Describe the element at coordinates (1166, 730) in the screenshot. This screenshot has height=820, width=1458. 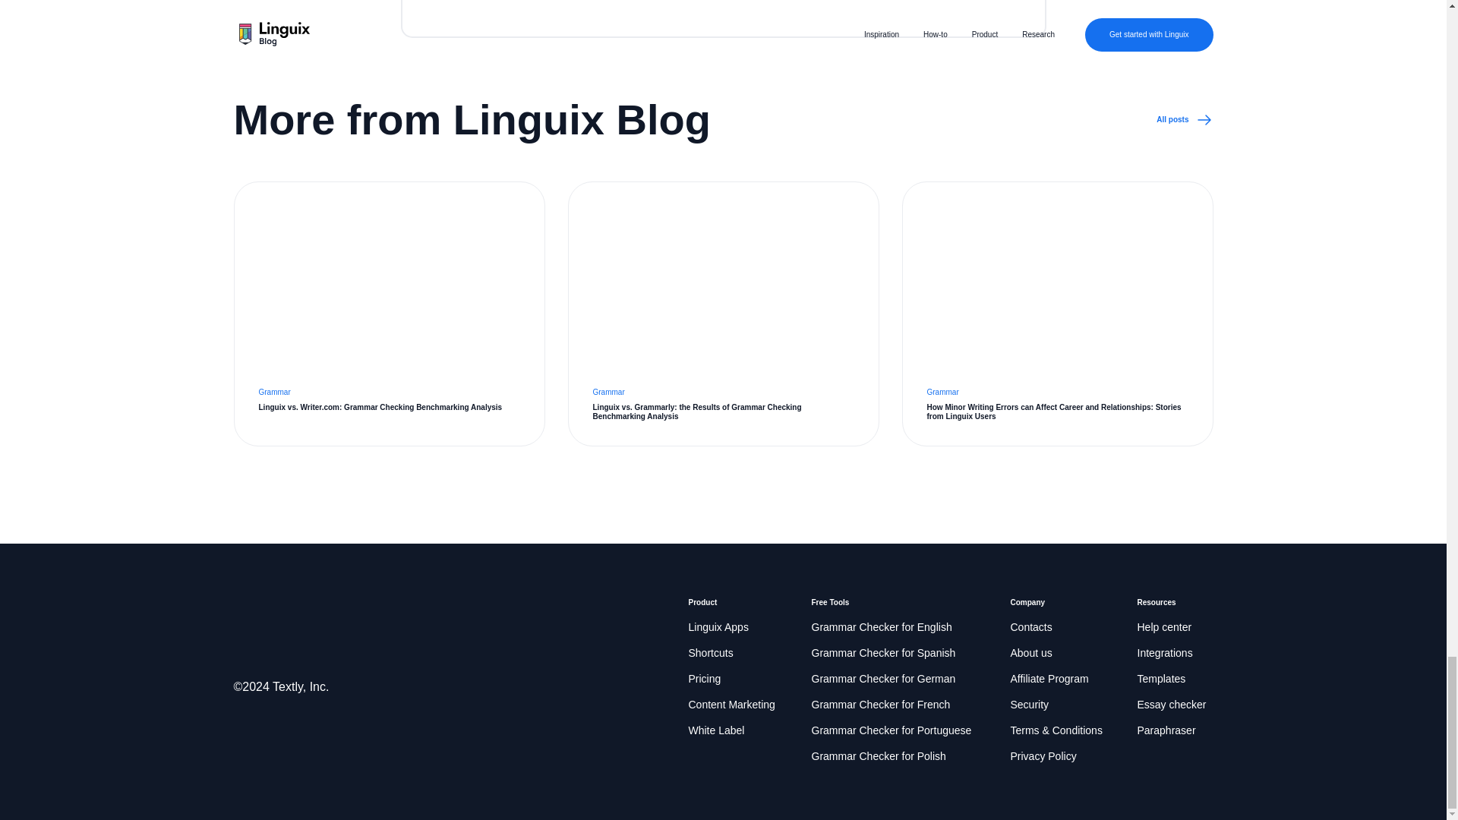
I see `Paraphraser` at that location.